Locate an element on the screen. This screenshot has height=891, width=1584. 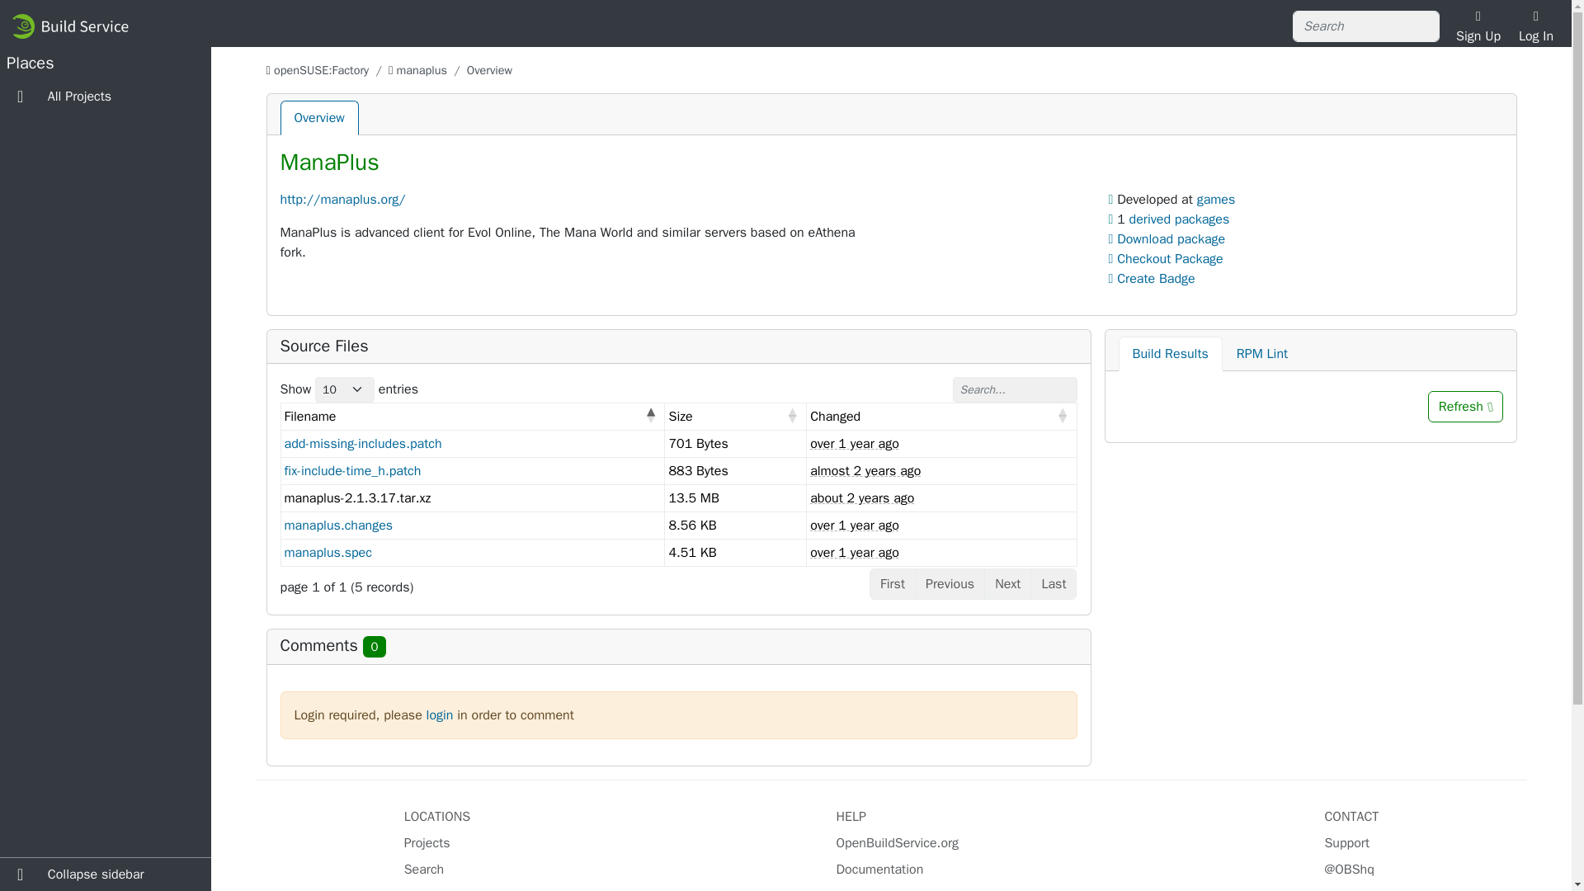
Build Results is located at coordinates (1170, 354).